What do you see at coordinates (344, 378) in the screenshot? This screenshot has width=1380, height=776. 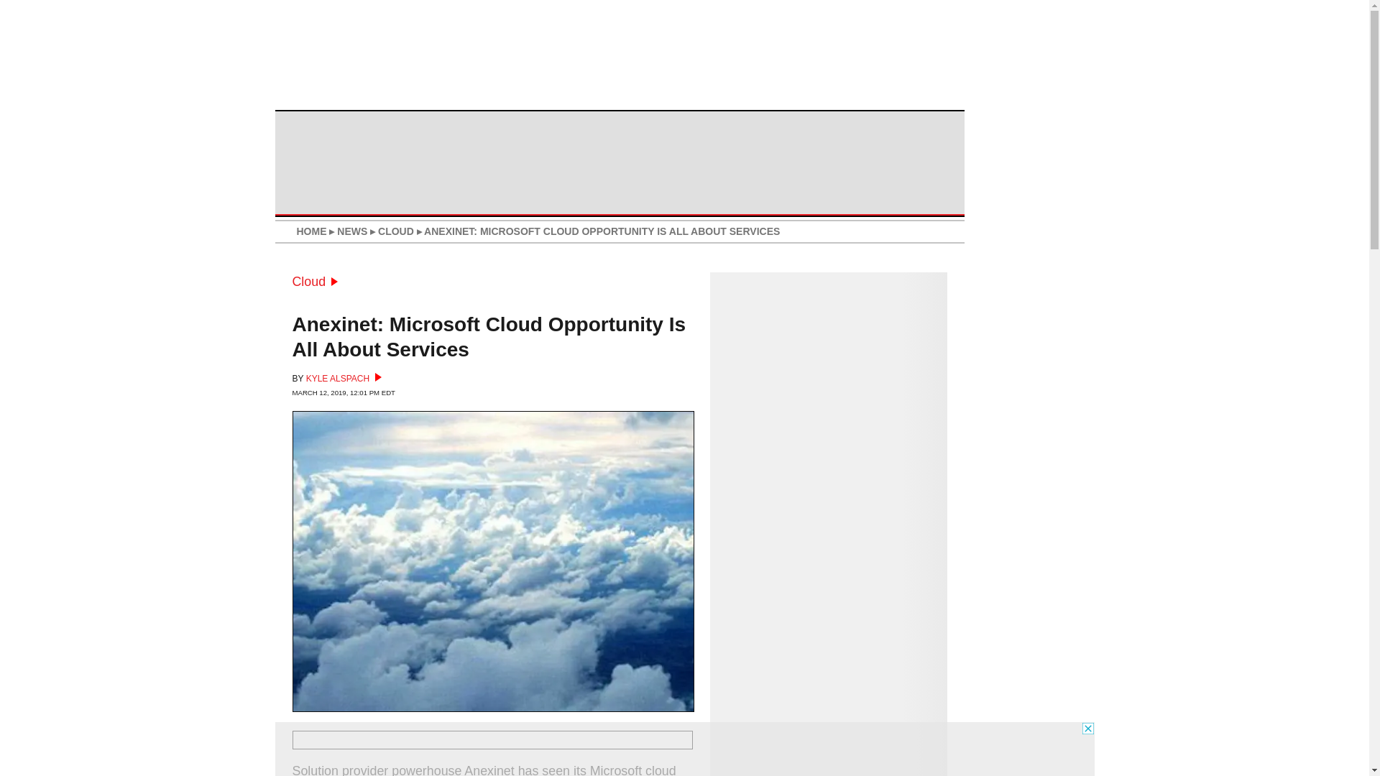 I see `KYLE ALSPACH` at bounding box center [344, 378].